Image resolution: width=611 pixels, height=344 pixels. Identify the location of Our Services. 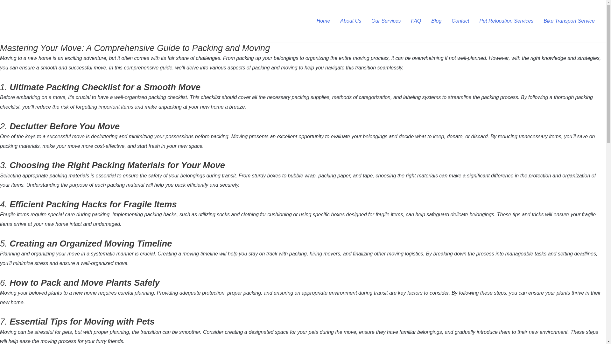
(386, 21).